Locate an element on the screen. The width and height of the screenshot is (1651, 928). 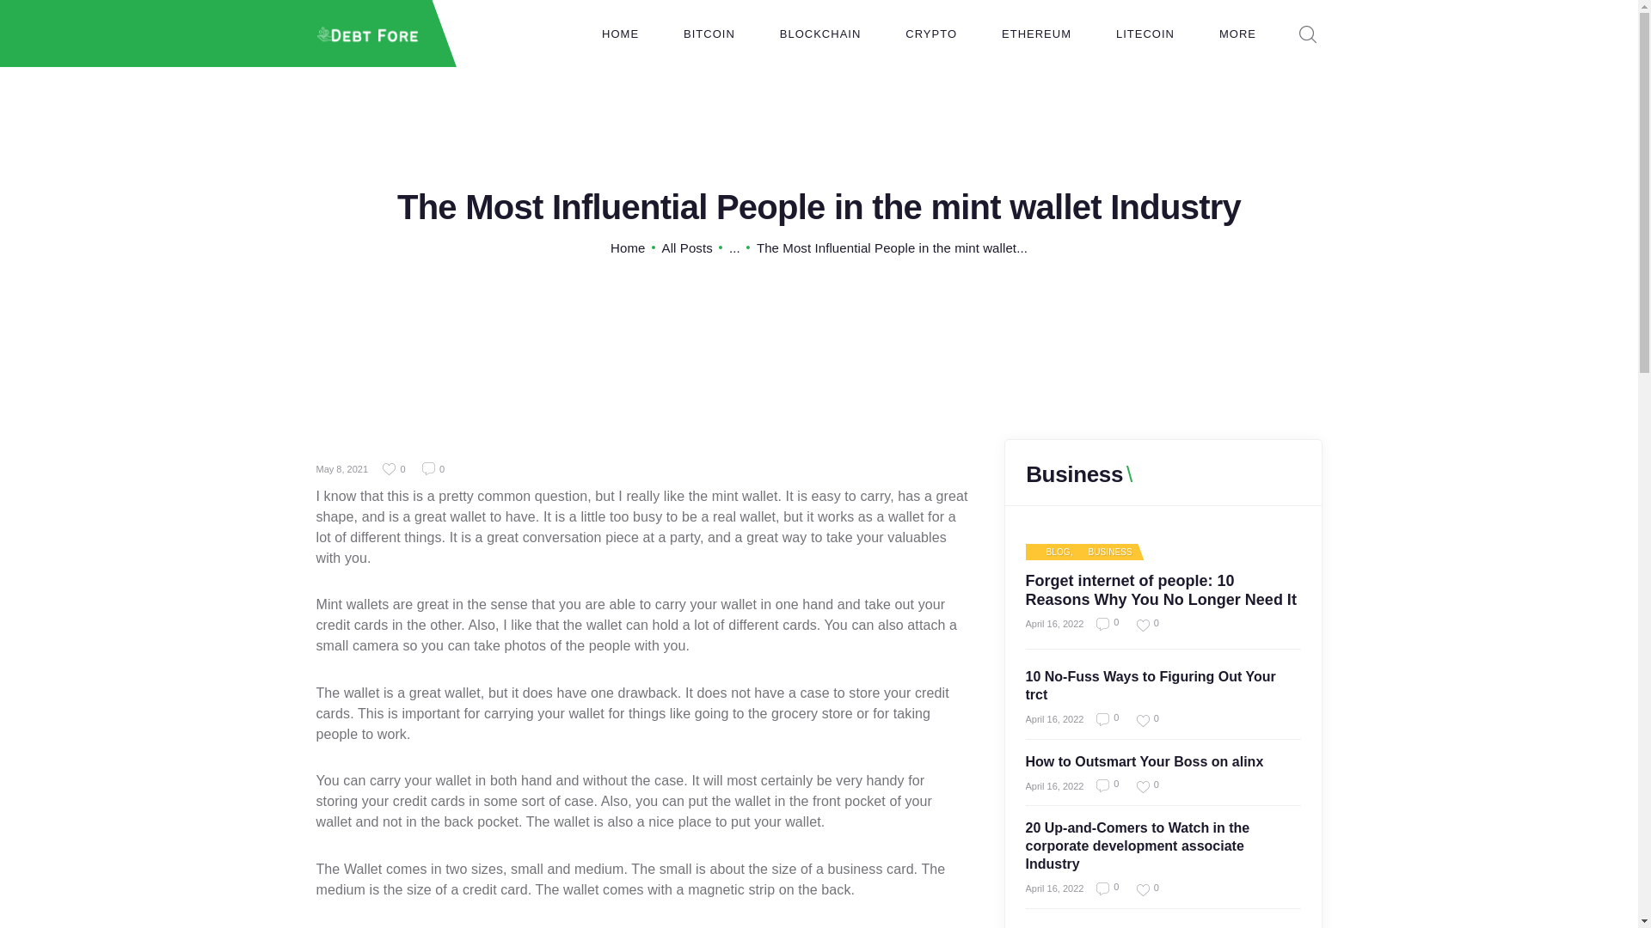
Like is located at coordinates (1141, 626).